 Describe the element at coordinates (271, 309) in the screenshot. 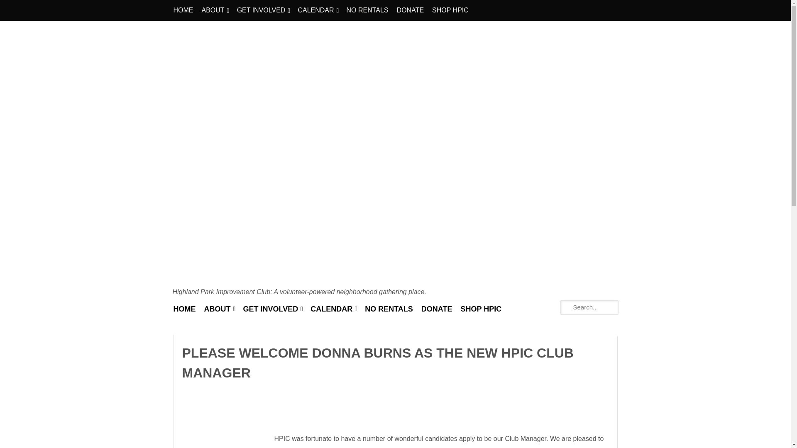

I see `GET INVOLVED` at that location.